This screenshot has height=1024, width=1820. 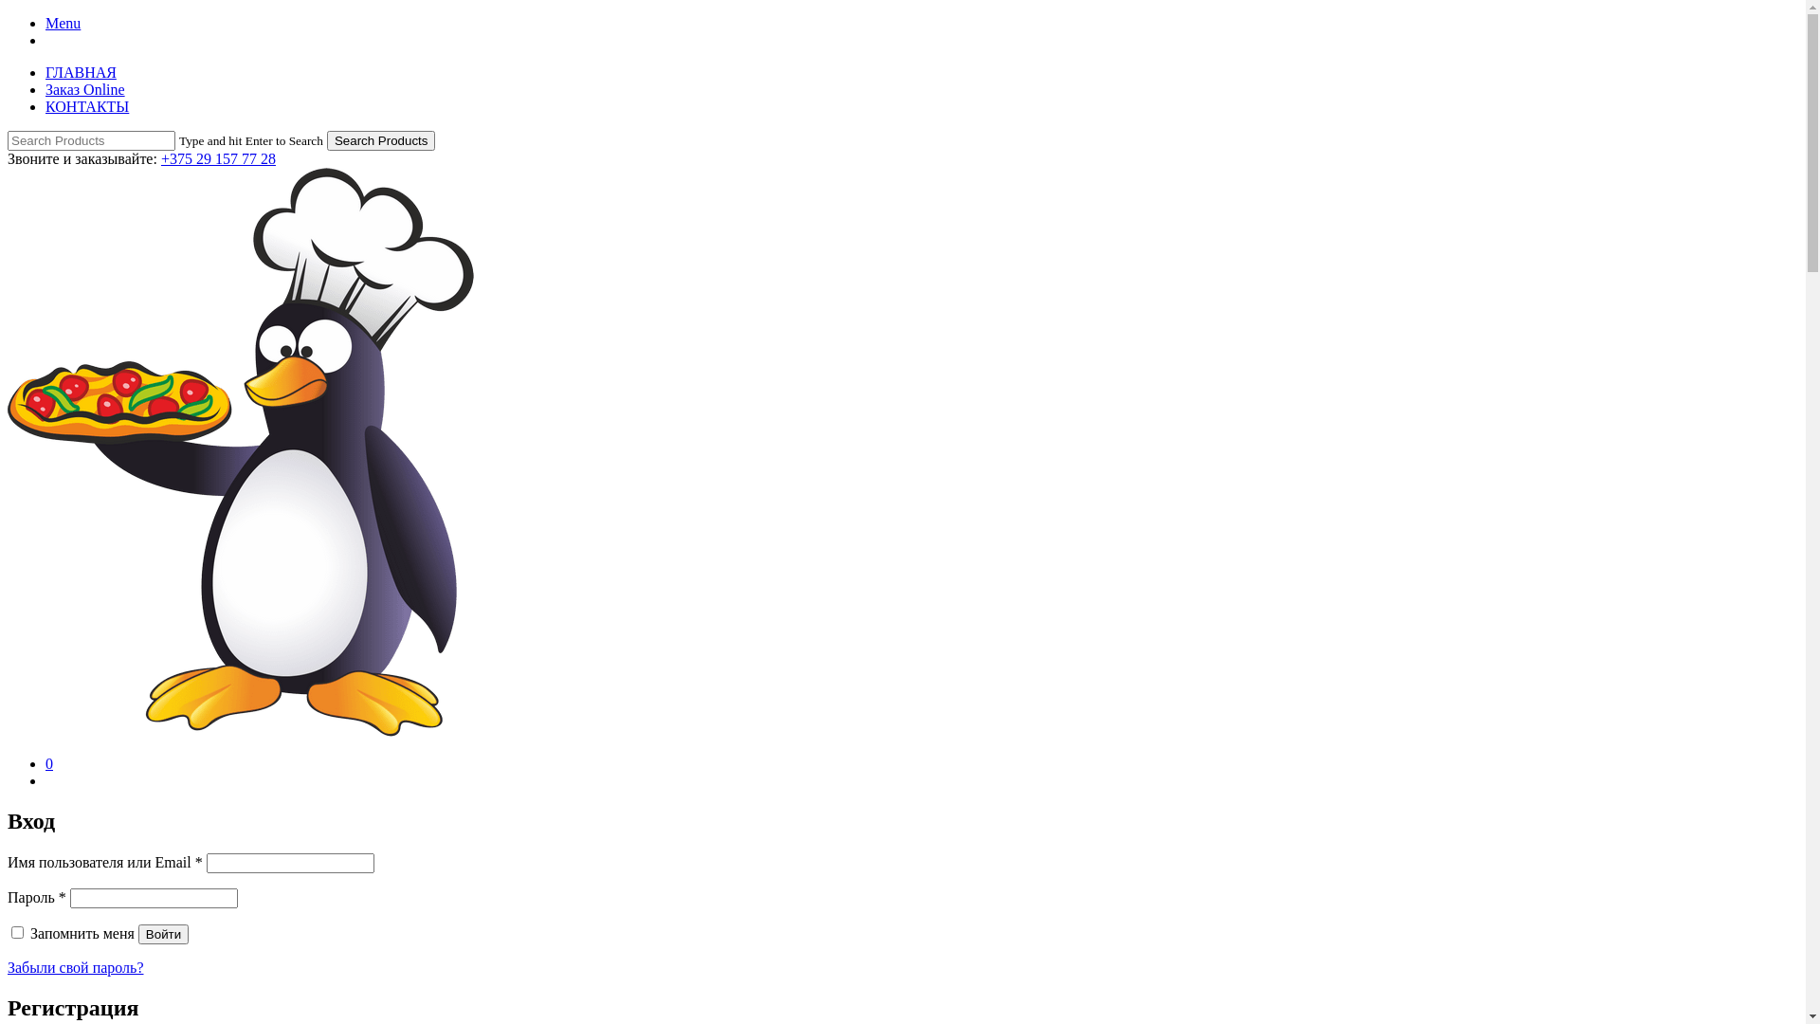 I want to click on +375 29 157 77 28, so click(x=218, y=159).